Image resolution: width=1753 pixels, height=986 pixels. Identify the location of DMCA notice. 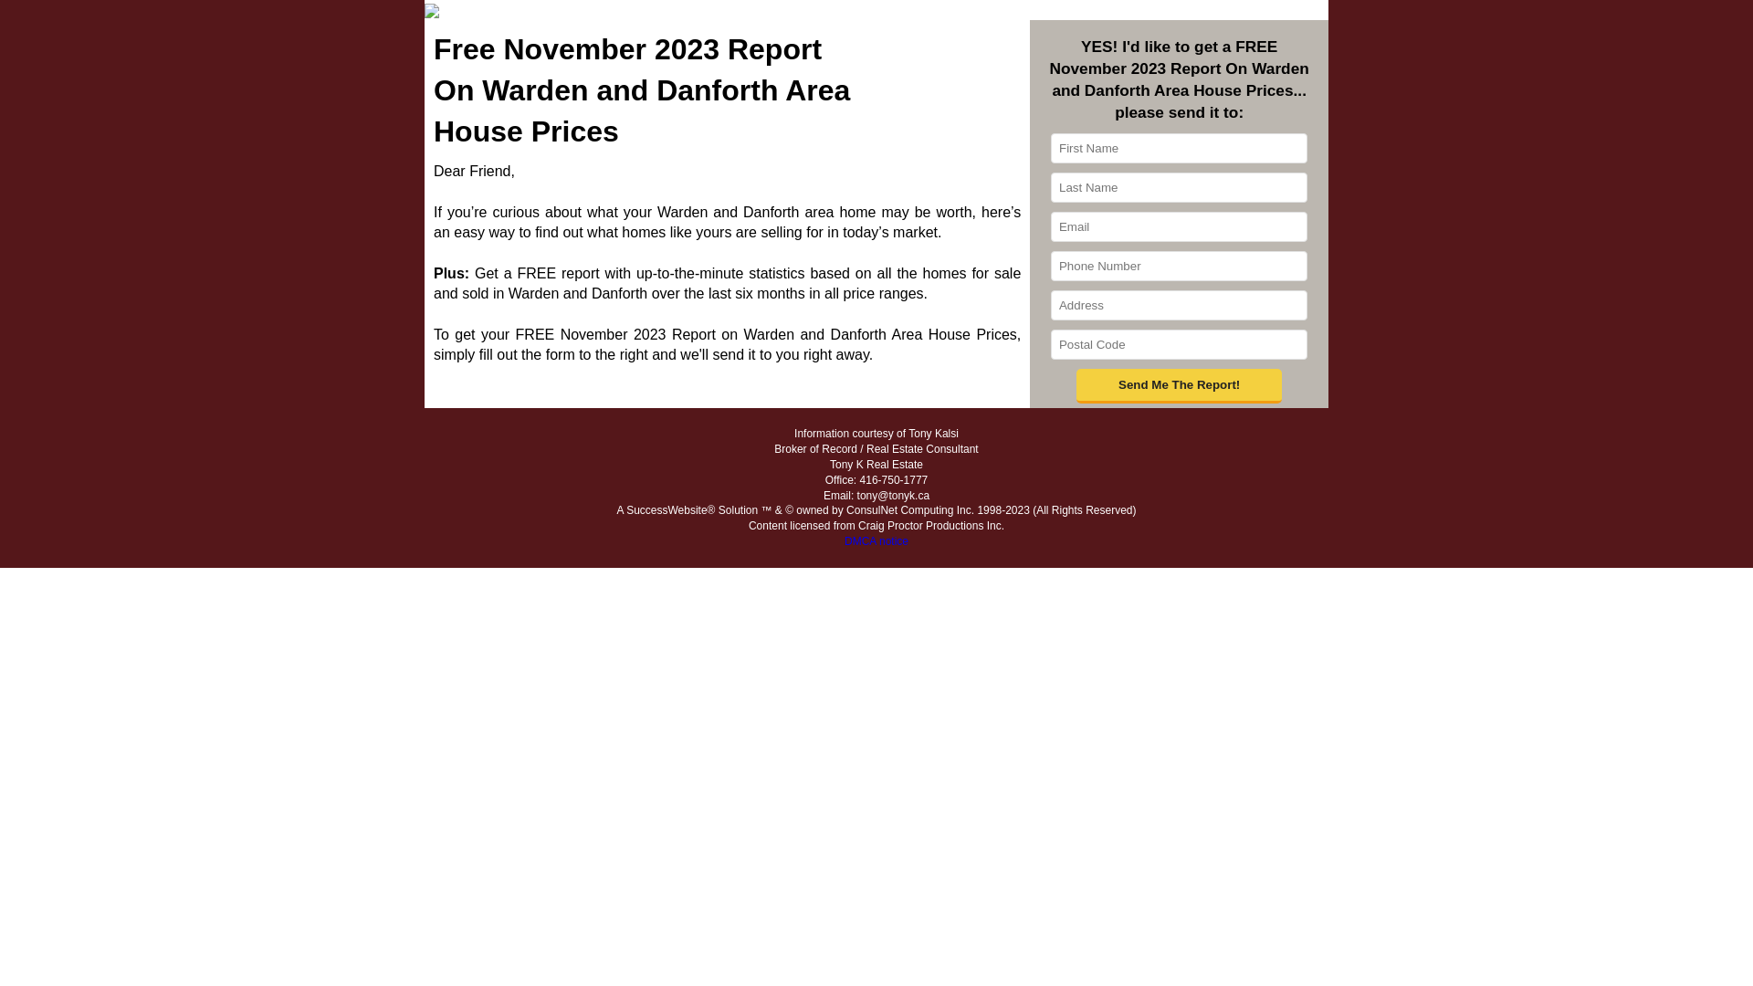
(876, 541).